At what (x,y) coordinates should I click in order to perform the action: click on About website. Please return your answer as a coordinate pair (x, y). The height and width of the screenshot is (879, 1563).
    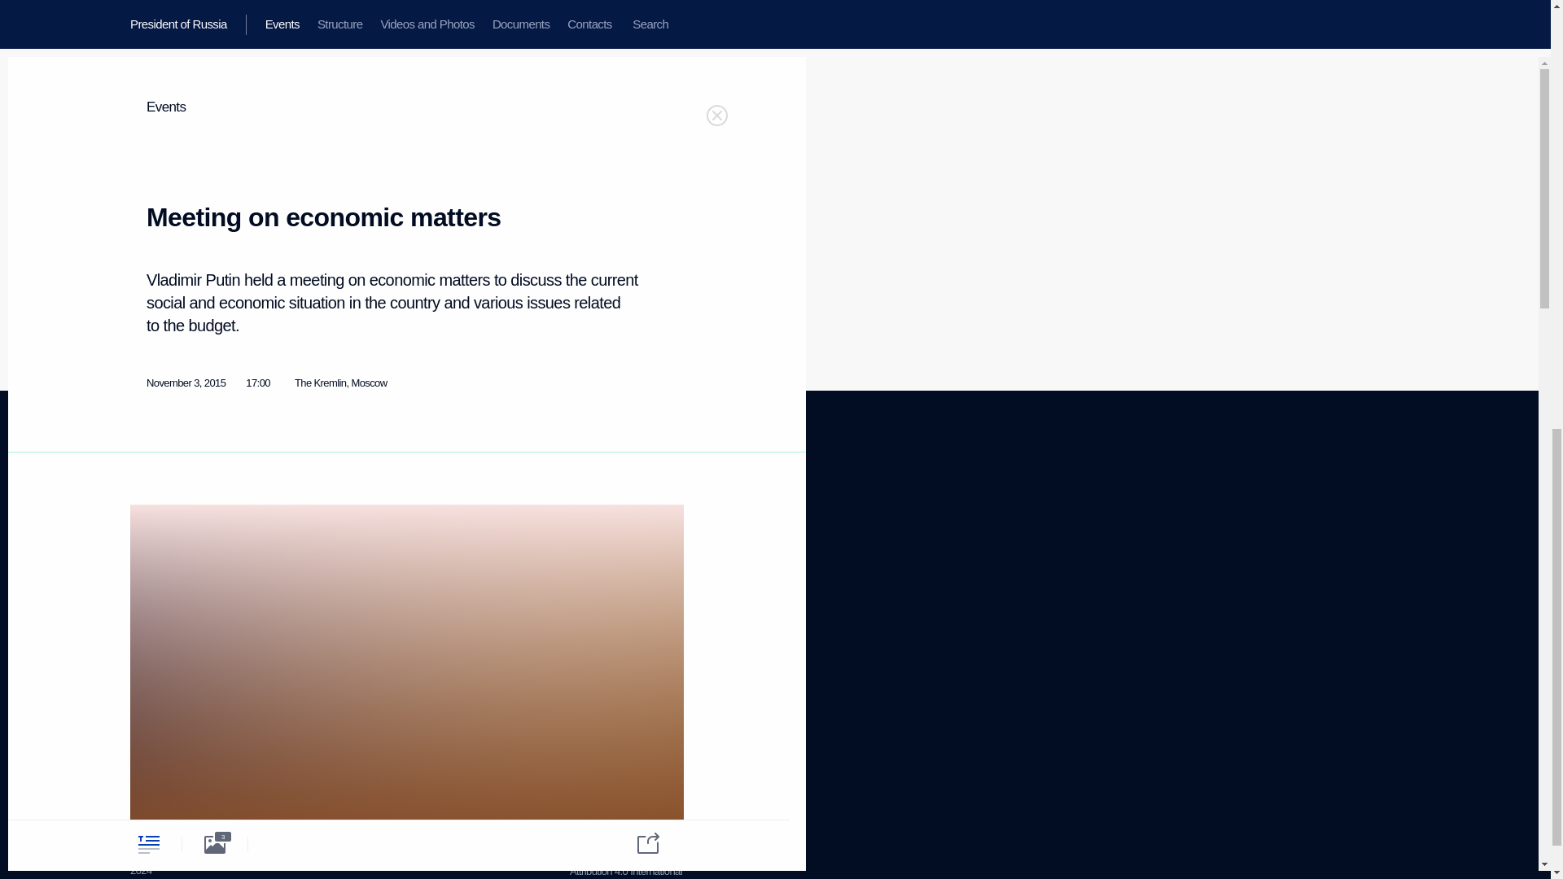
    Looking at the image, I should click on (462, 532).